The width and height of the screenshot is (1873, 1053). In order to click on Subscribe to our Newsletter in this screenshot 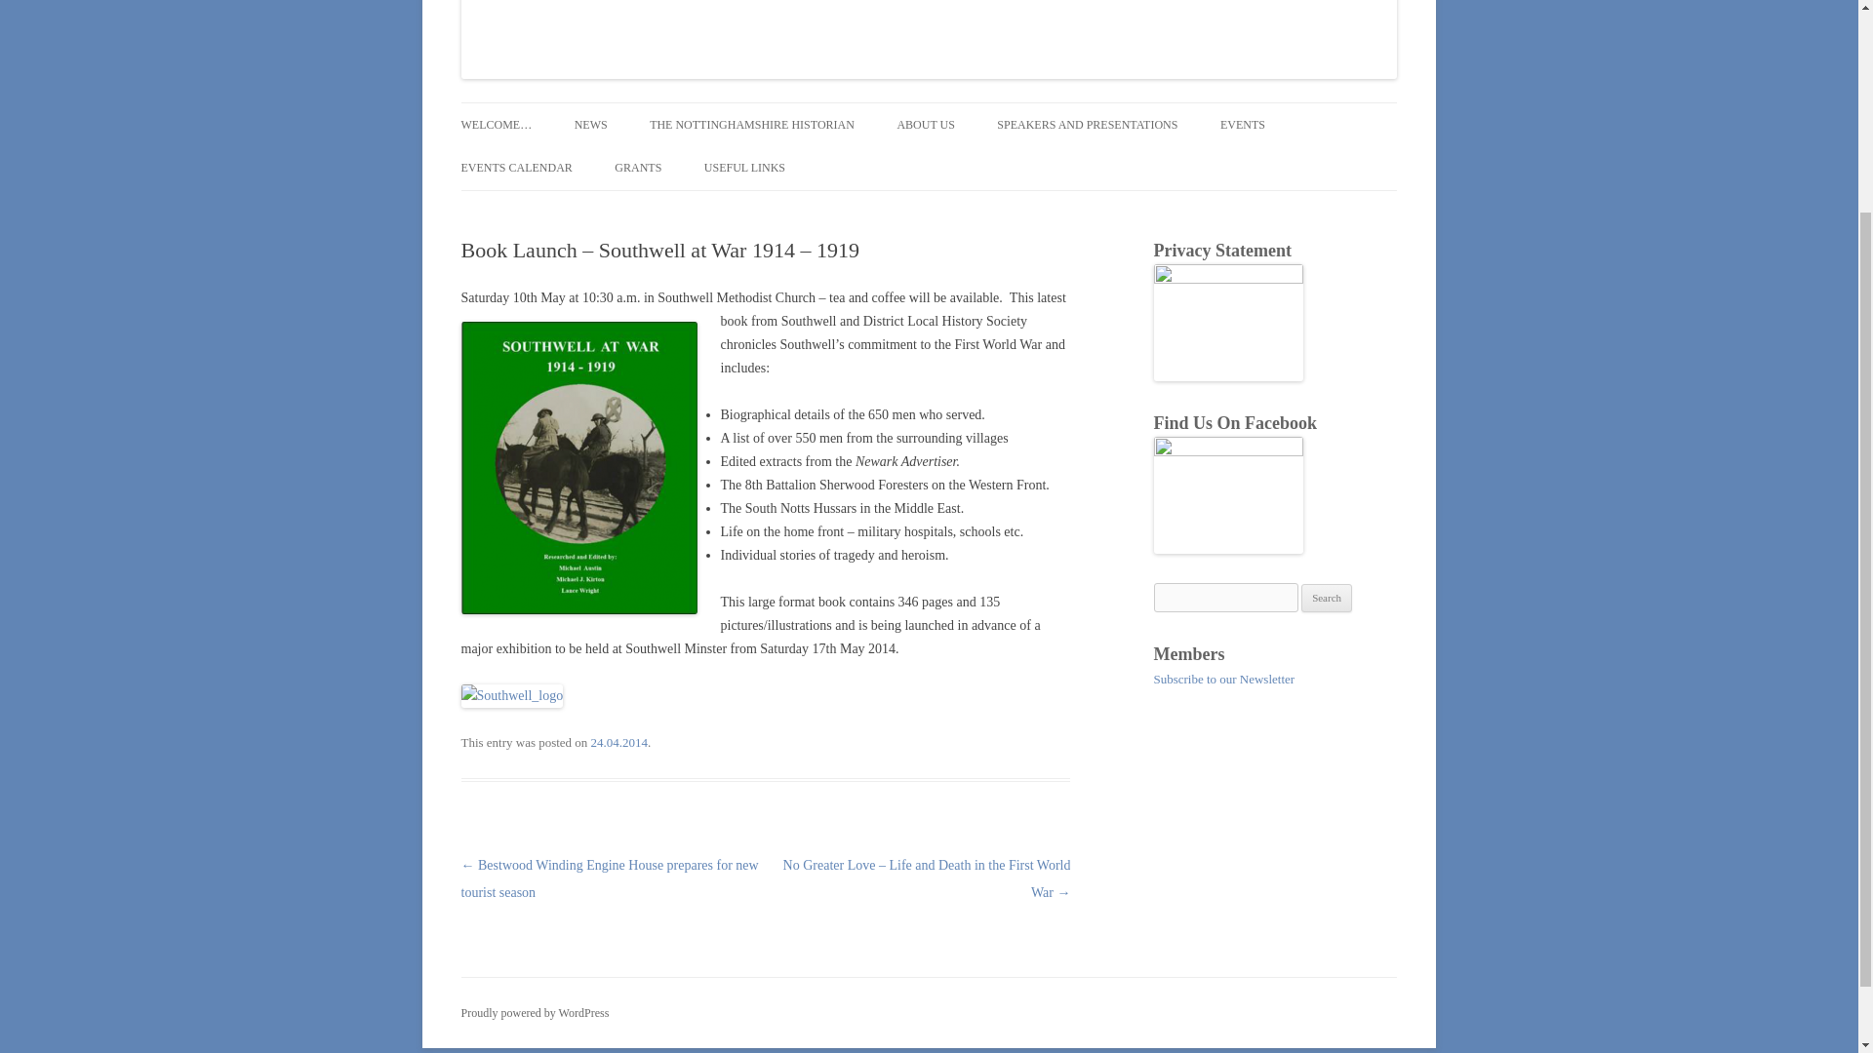, I will do `click(1223, 679)`.